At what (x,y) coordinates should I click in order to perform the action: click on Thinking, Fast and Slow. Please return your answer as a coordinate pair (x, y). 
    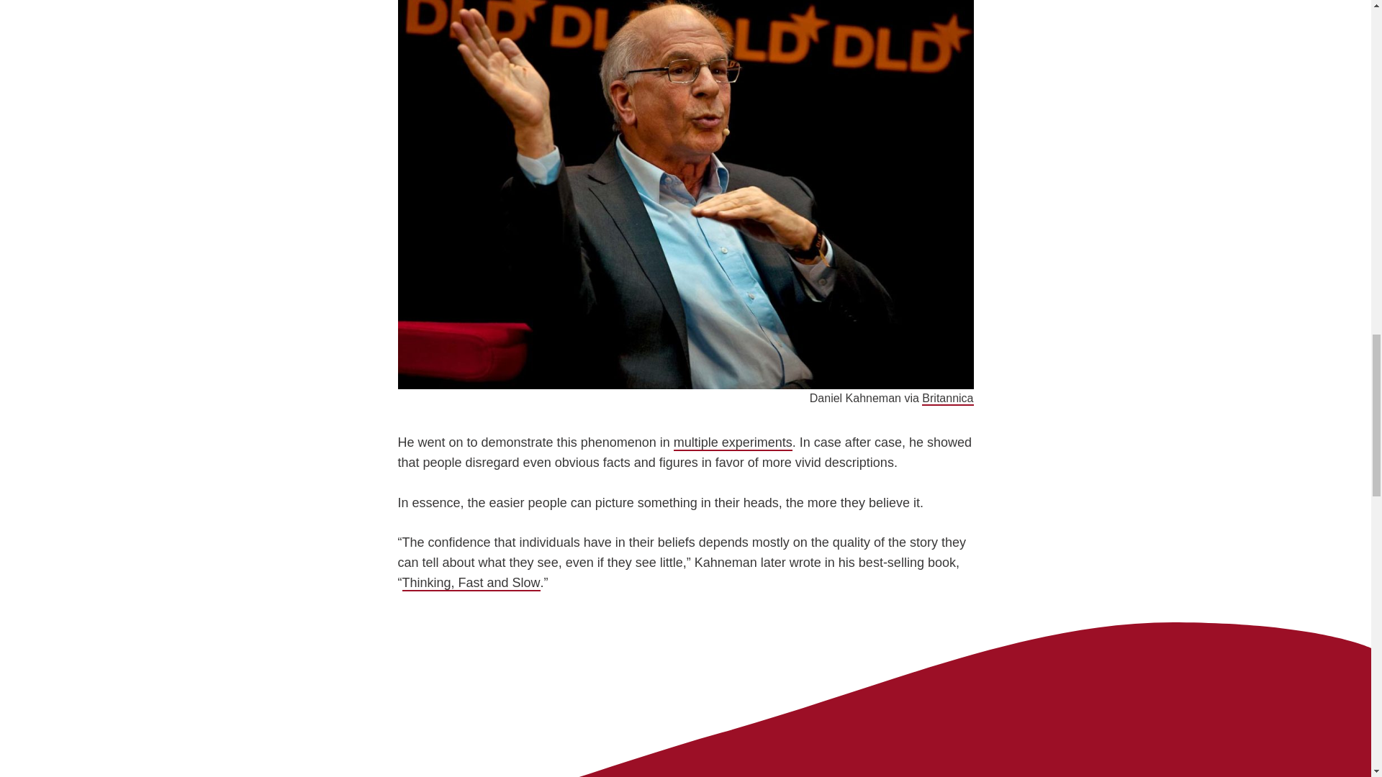
    Looking at the image, I should click on (471, 583).